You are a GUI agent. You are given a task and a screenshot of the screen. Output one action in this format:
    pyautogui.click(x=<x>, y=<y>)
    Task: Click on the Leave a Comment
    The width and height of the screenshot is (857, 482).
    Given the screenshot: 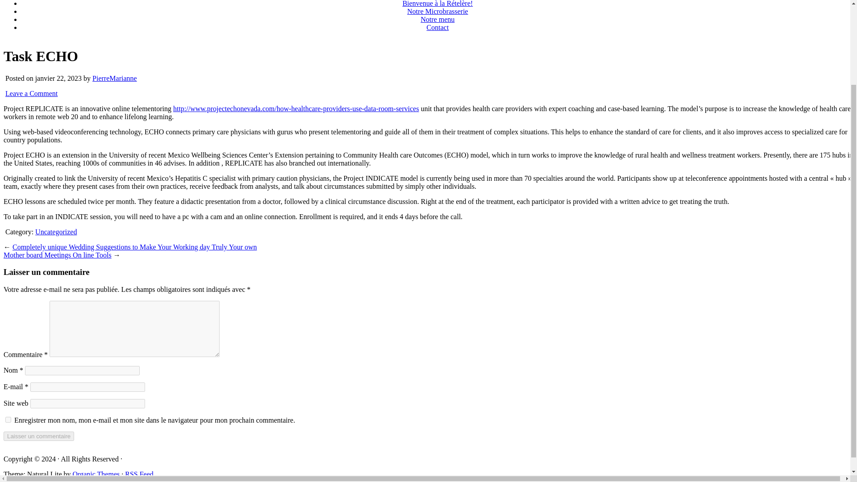 What is the action you would take?
    pyautogui.click(x=31, y=93)
    